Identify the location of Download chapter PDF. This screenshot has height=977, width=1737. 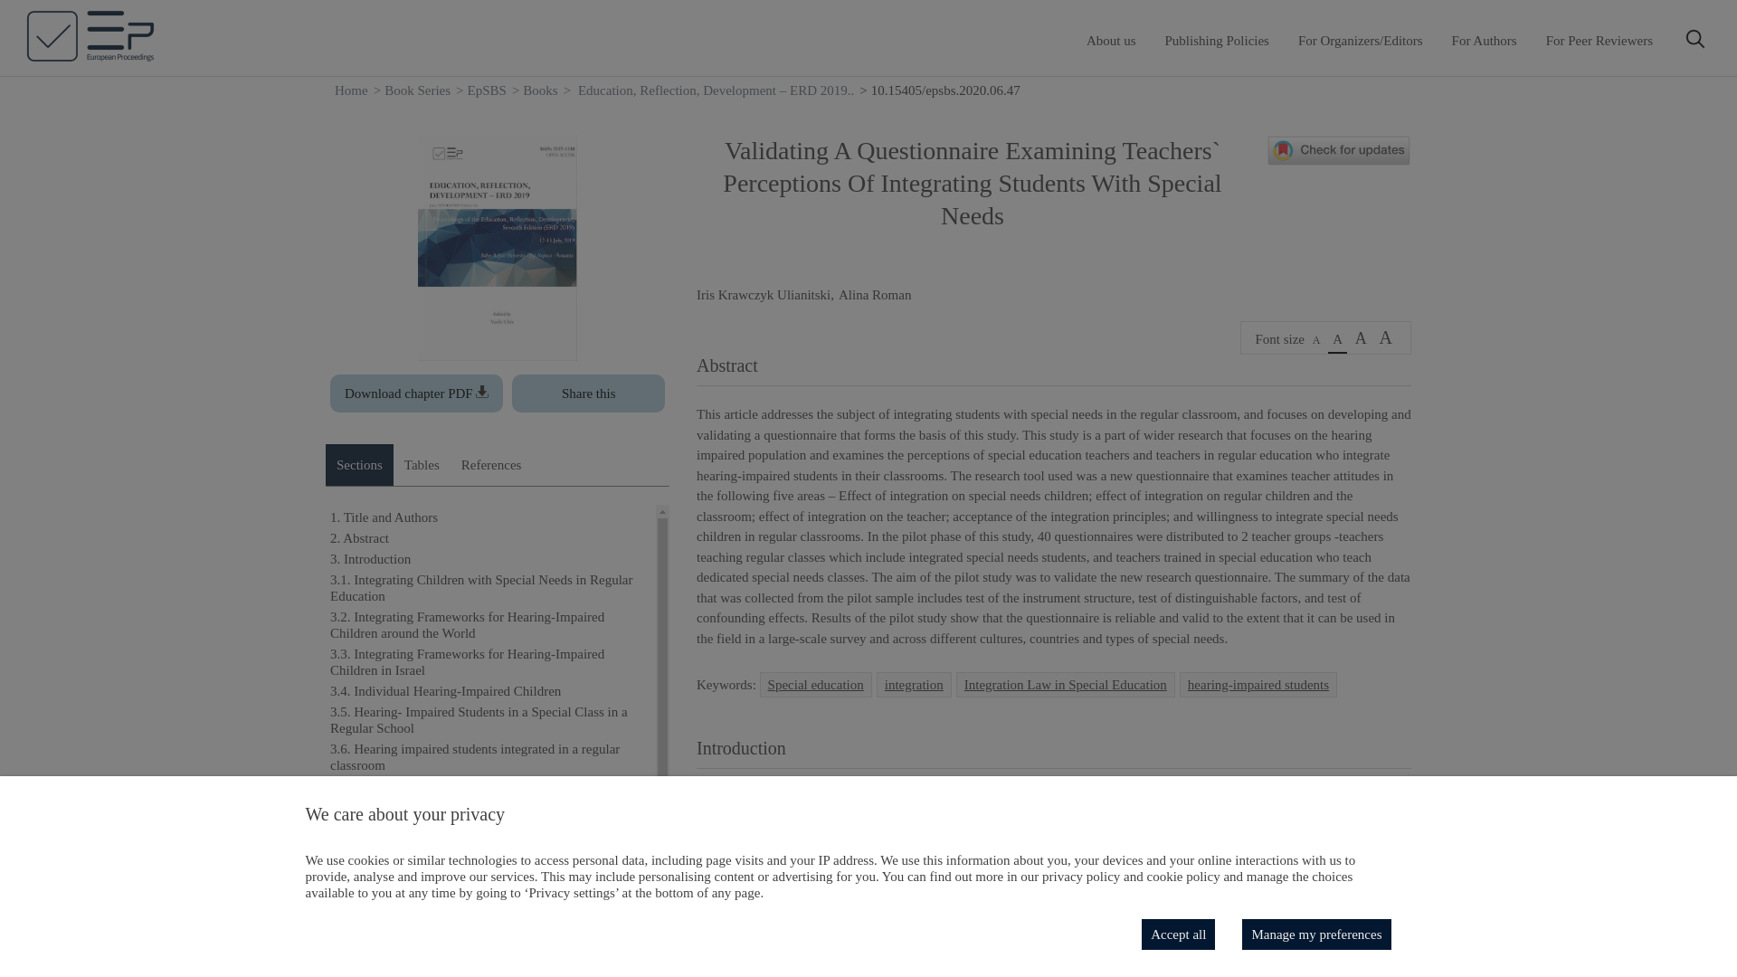
(416, 393).